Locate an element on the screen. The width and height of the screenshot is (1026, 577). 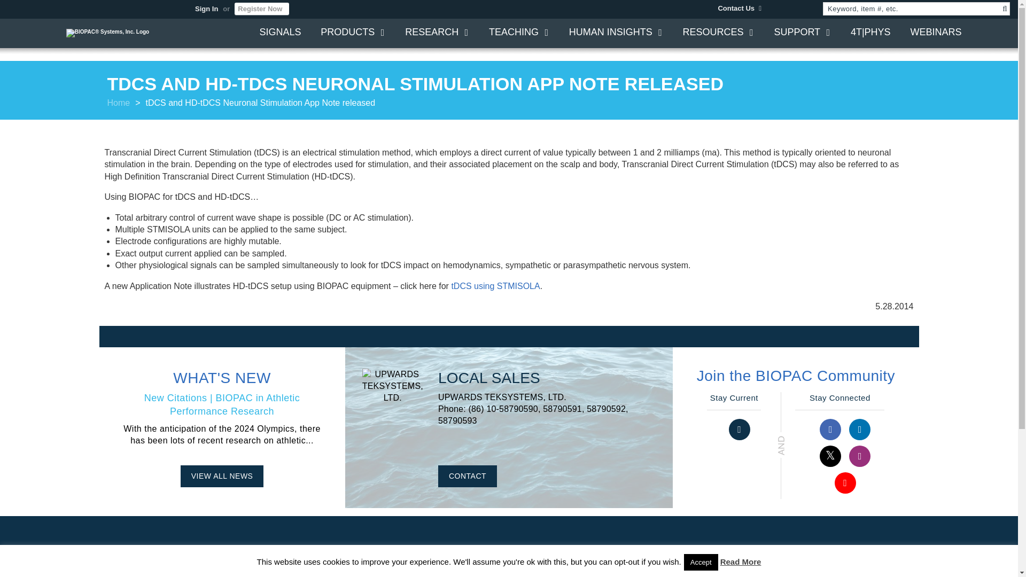
Research Systems to Measure Physiology is located at coordinates (437, 35).